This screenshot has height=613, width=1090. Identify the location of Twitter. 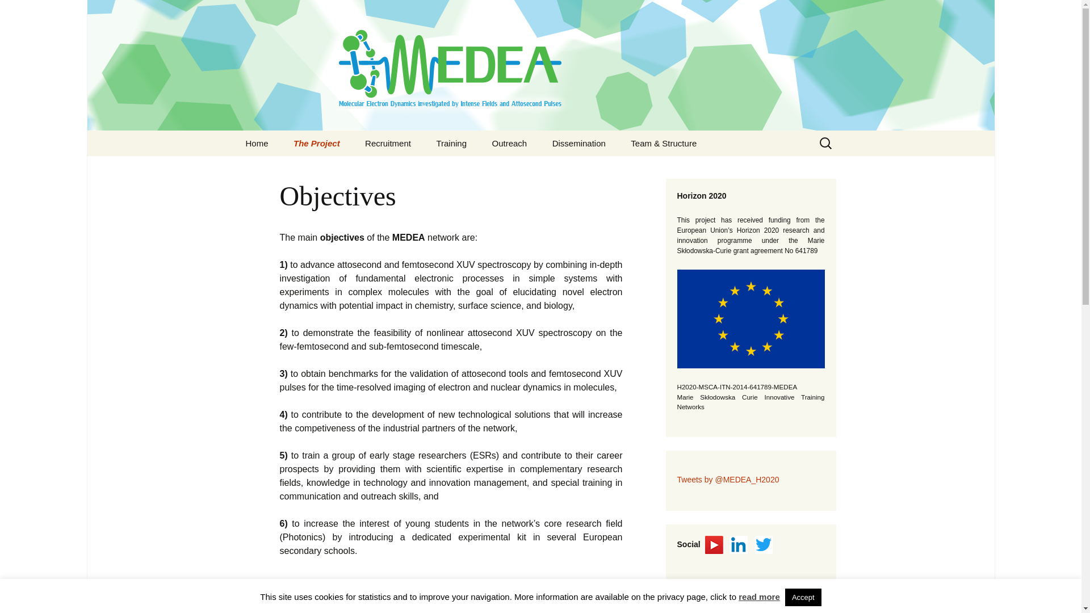
(763, 545).